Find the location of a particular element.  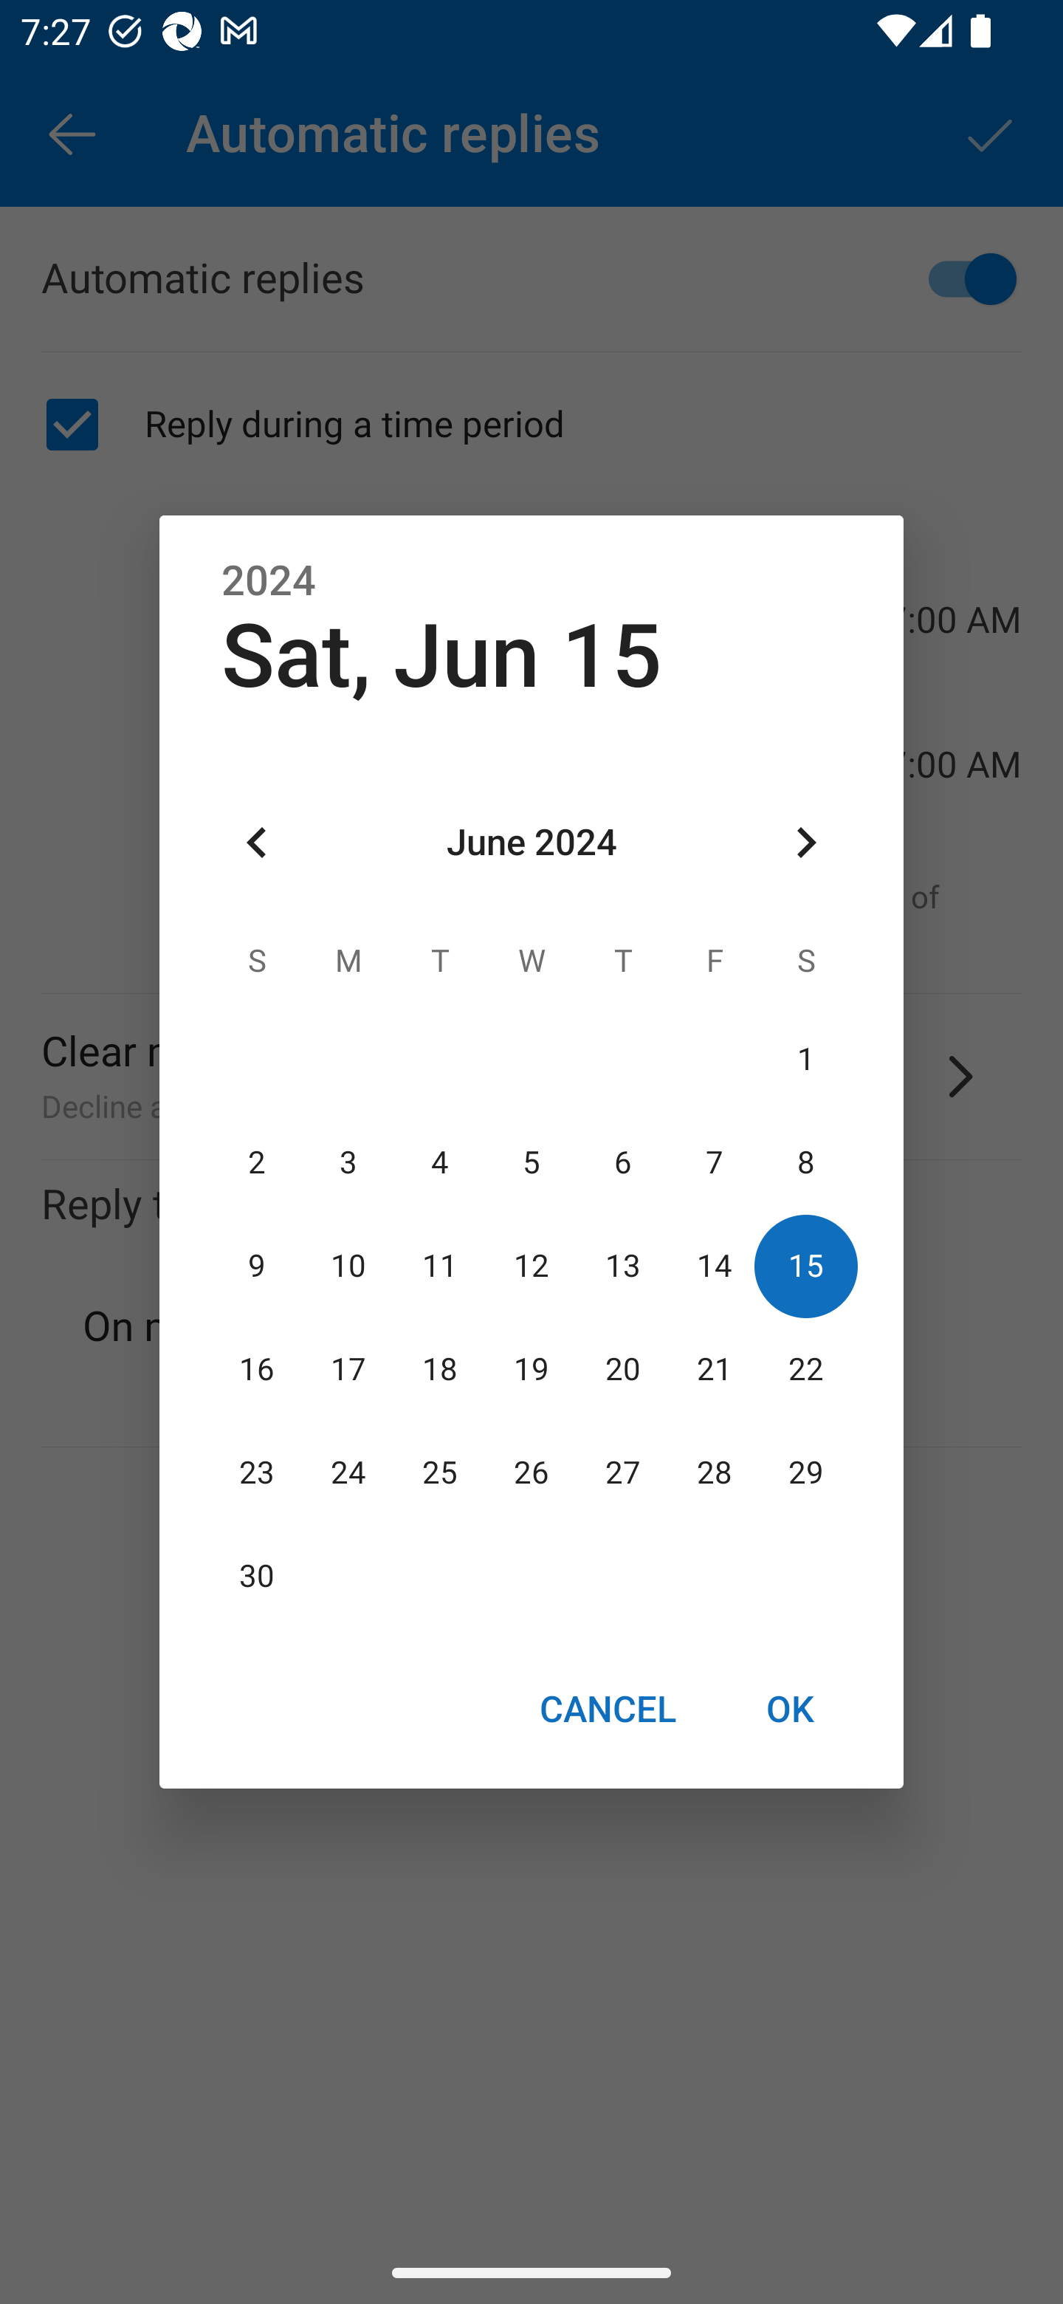

2 02 June 2024 is located at coordinates (257, 1162).